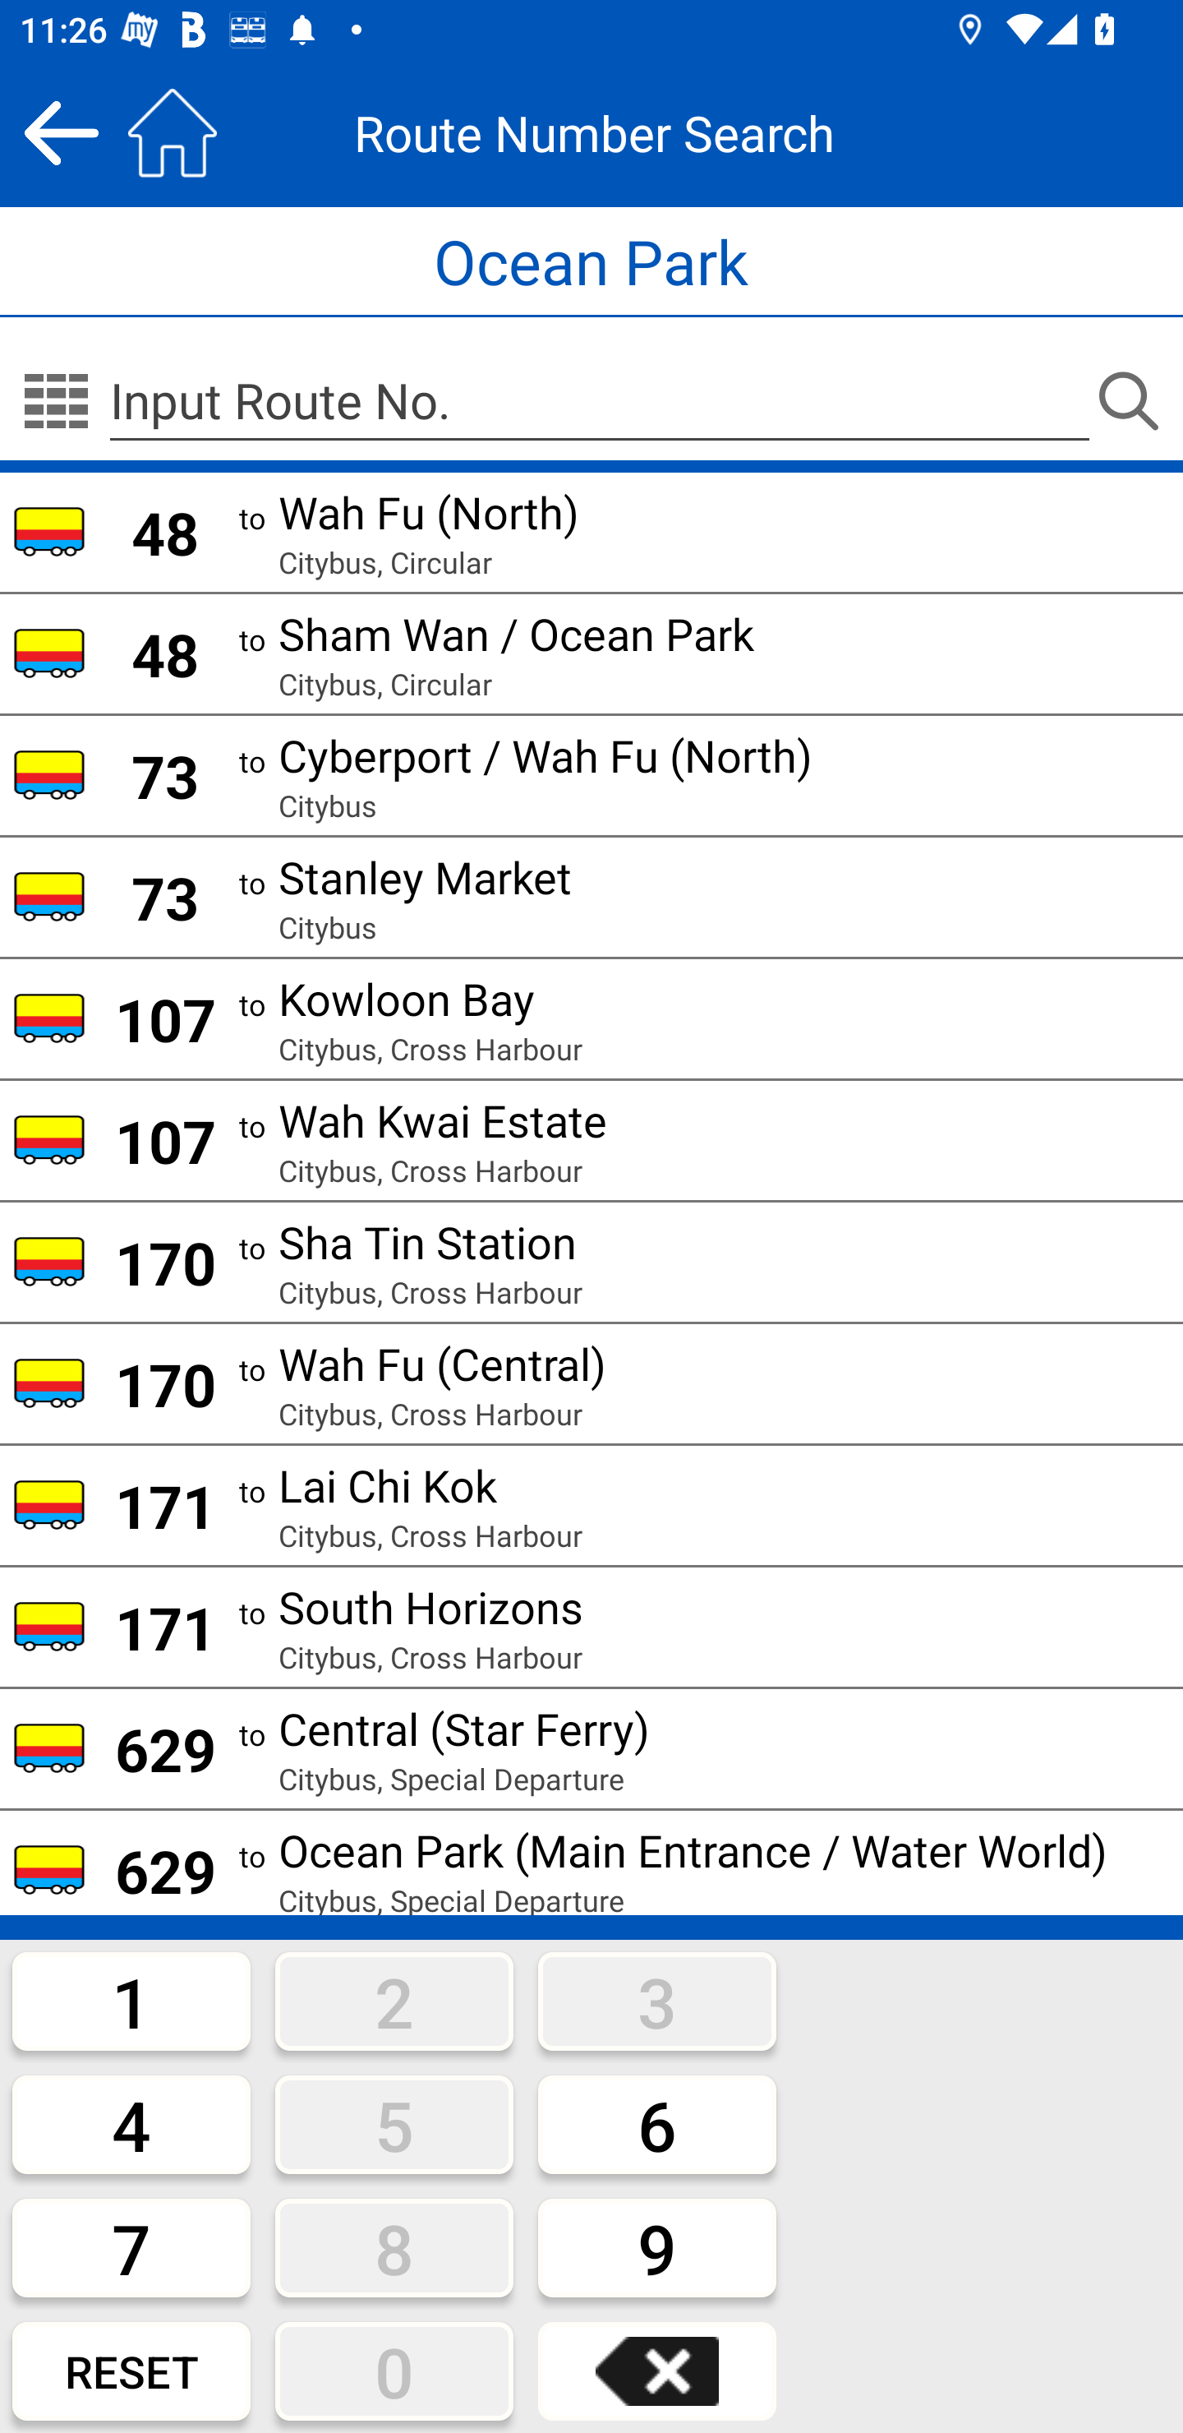  I want to click on 3, so click(657, 2001).